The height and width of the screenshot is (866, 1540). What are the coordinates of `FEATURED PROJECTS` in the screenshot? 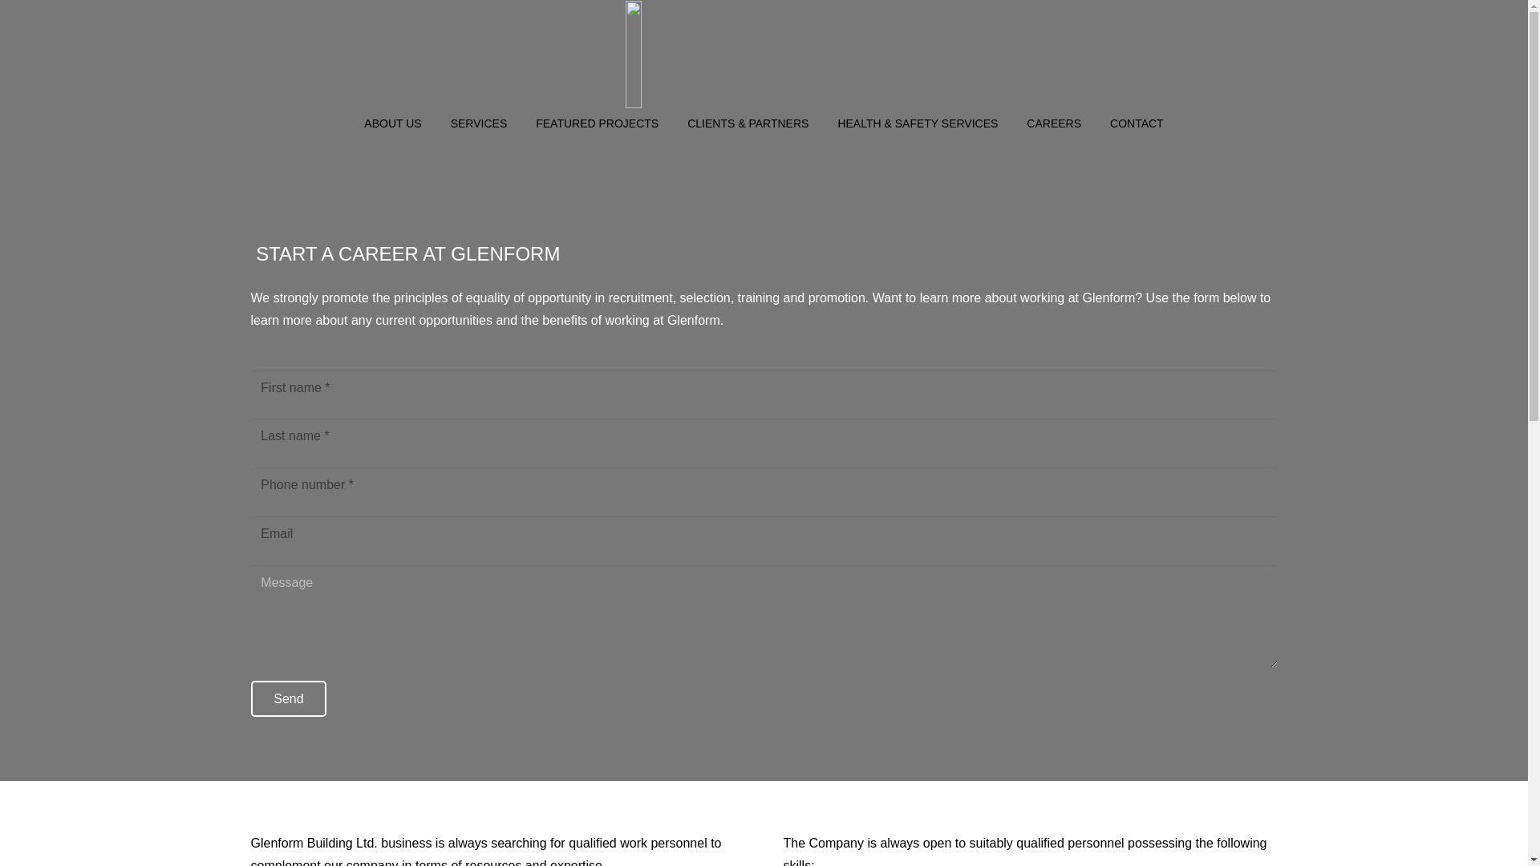 It's located at (597, 123).